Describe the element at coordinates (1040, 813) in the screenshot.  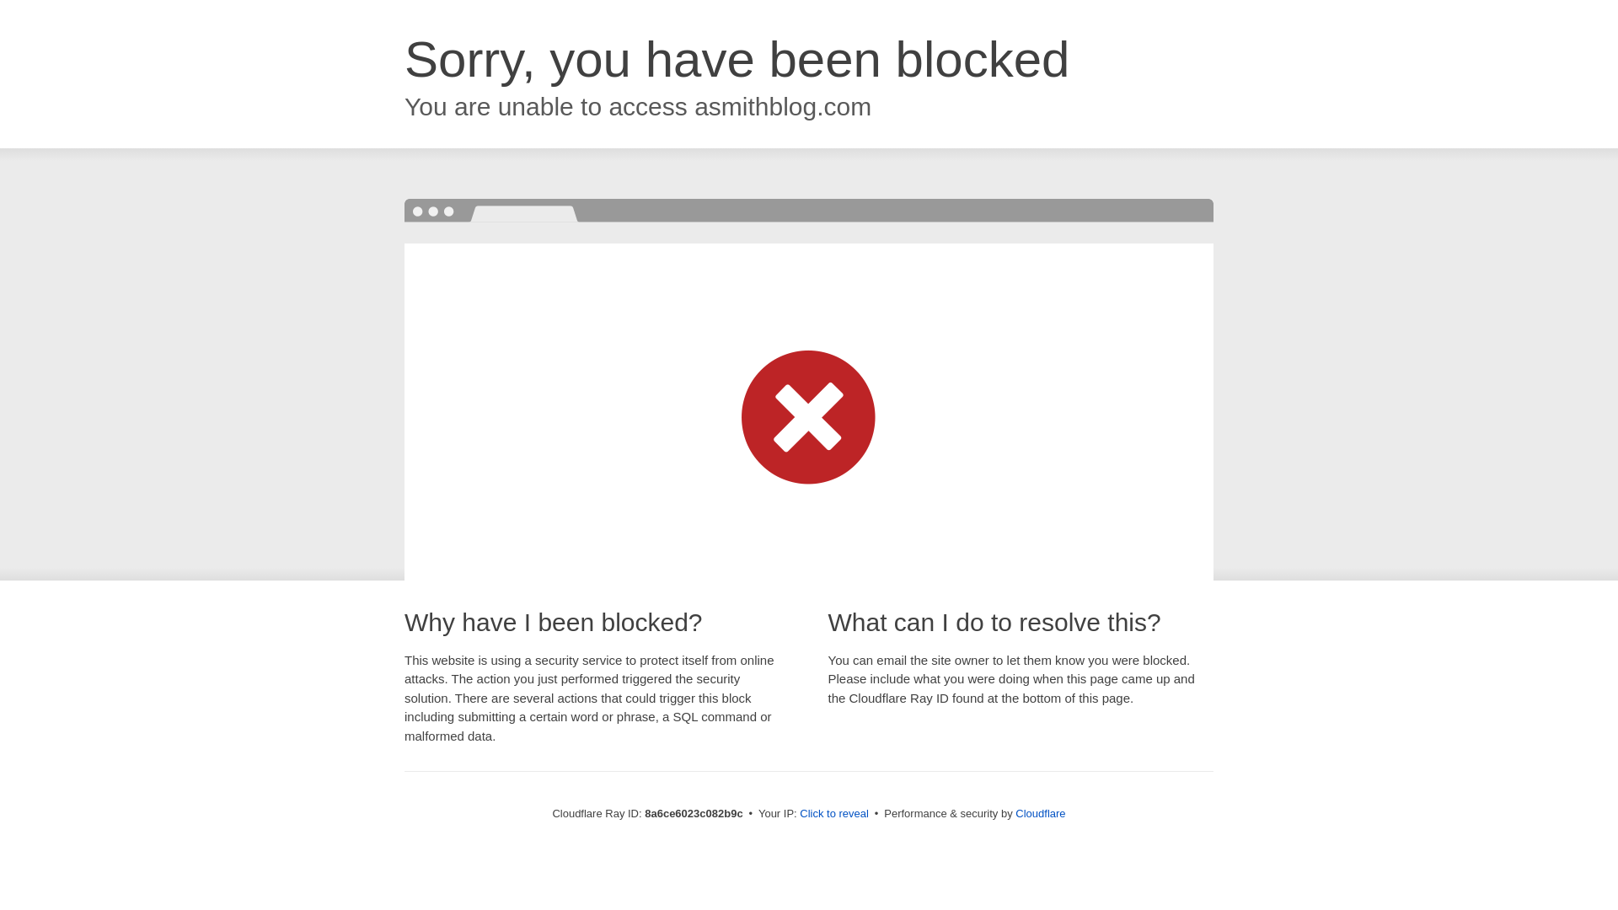
I see `Cloudflare` at that location.